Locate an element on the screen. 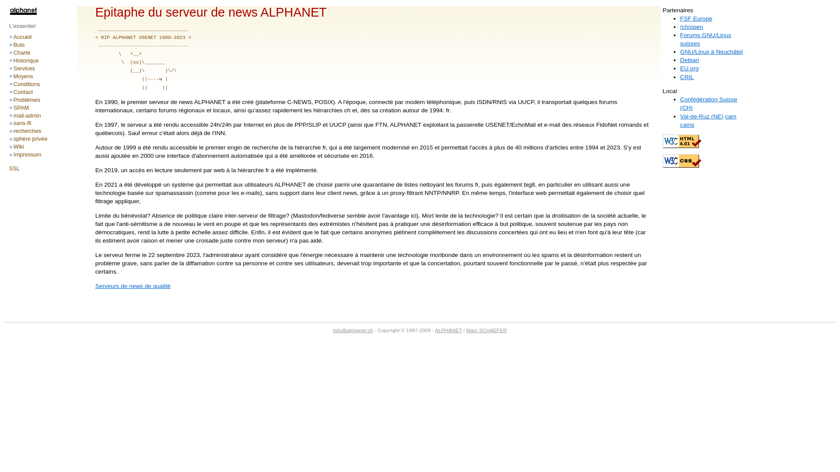  CRIL is located at coordinates (687, 77).